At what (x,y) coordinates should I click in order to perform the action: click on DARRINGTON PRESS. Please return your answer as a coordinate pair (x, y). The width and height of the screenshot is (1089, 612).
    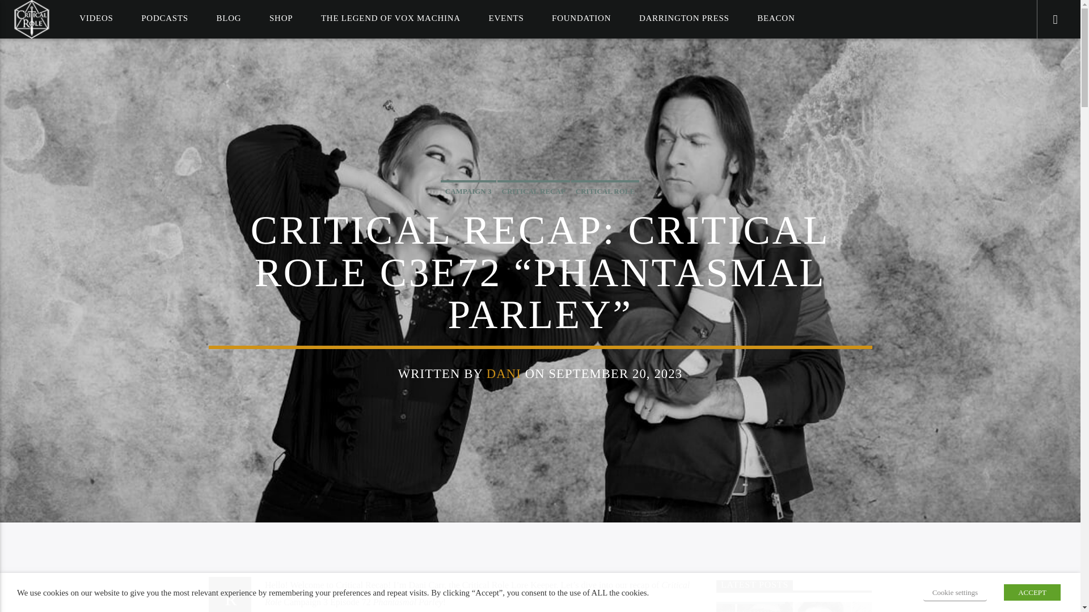
    Looking at the image, I should click on (684, 18).